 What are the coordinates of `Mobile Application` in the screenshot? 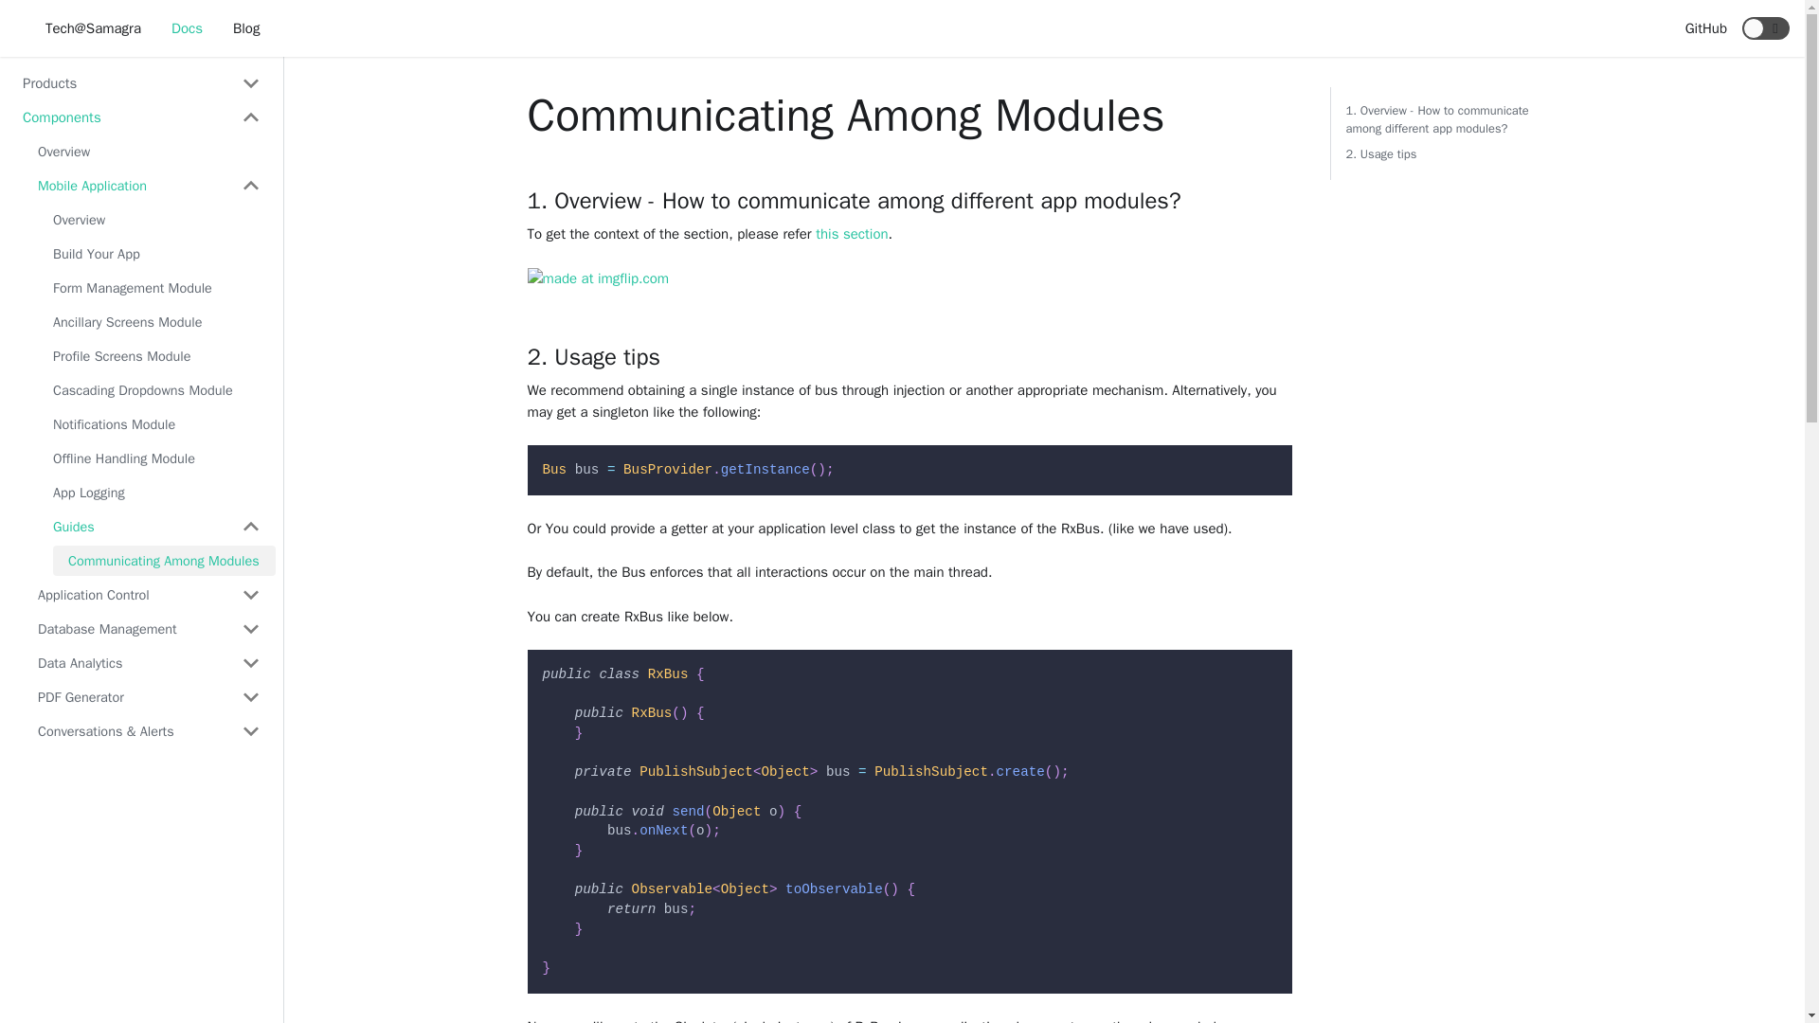 It's located at (149, 186).